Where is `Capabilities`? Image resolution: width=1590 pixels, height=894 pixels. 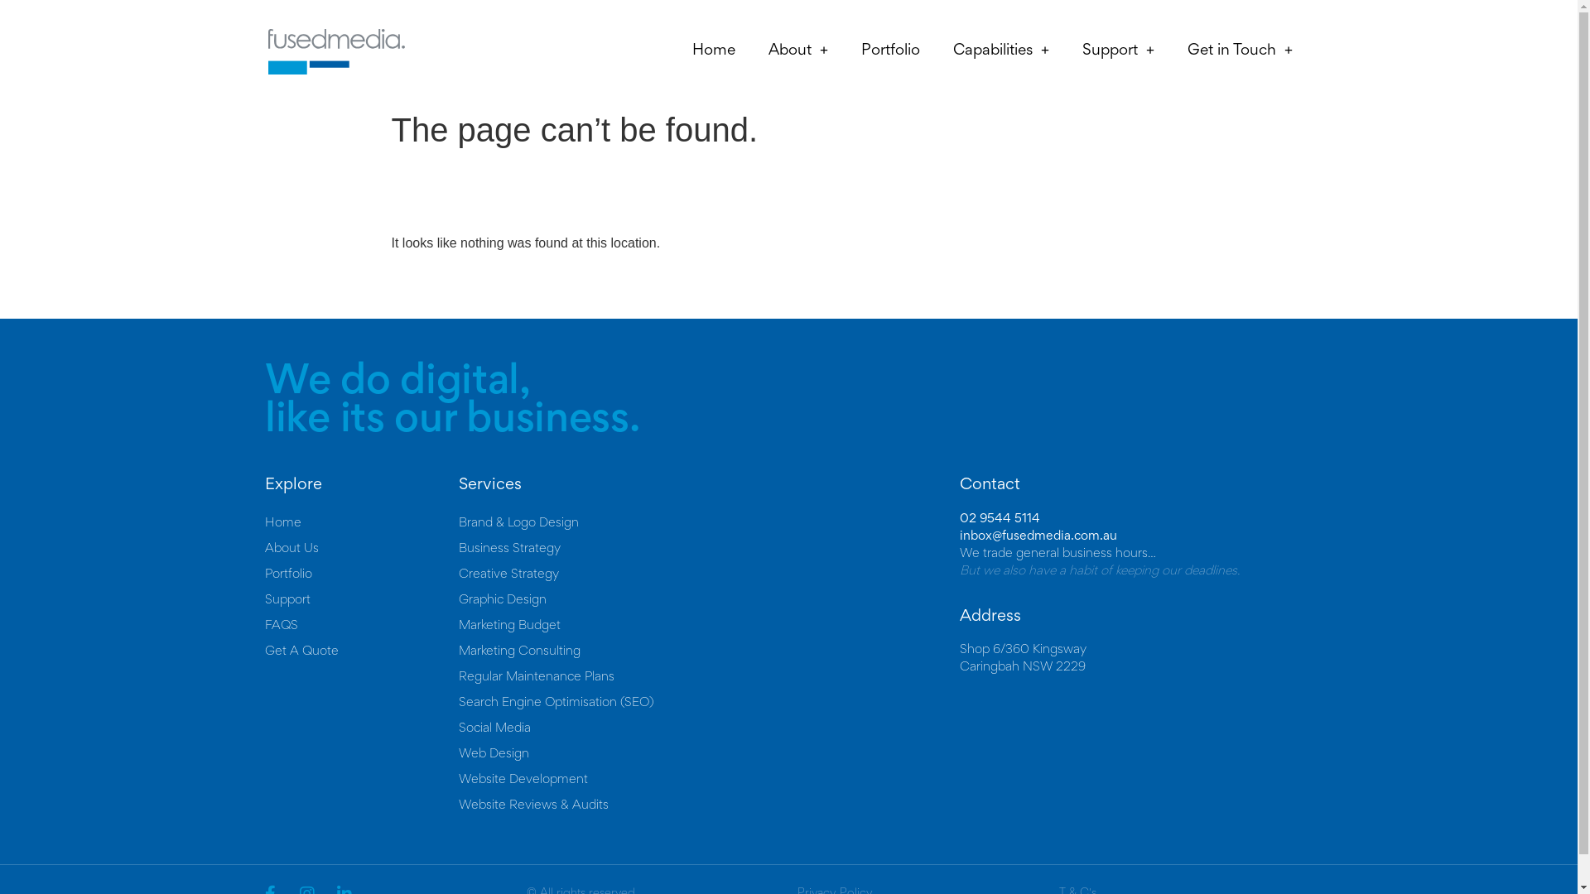 Capabilities is located at coordinates (1001, 51).